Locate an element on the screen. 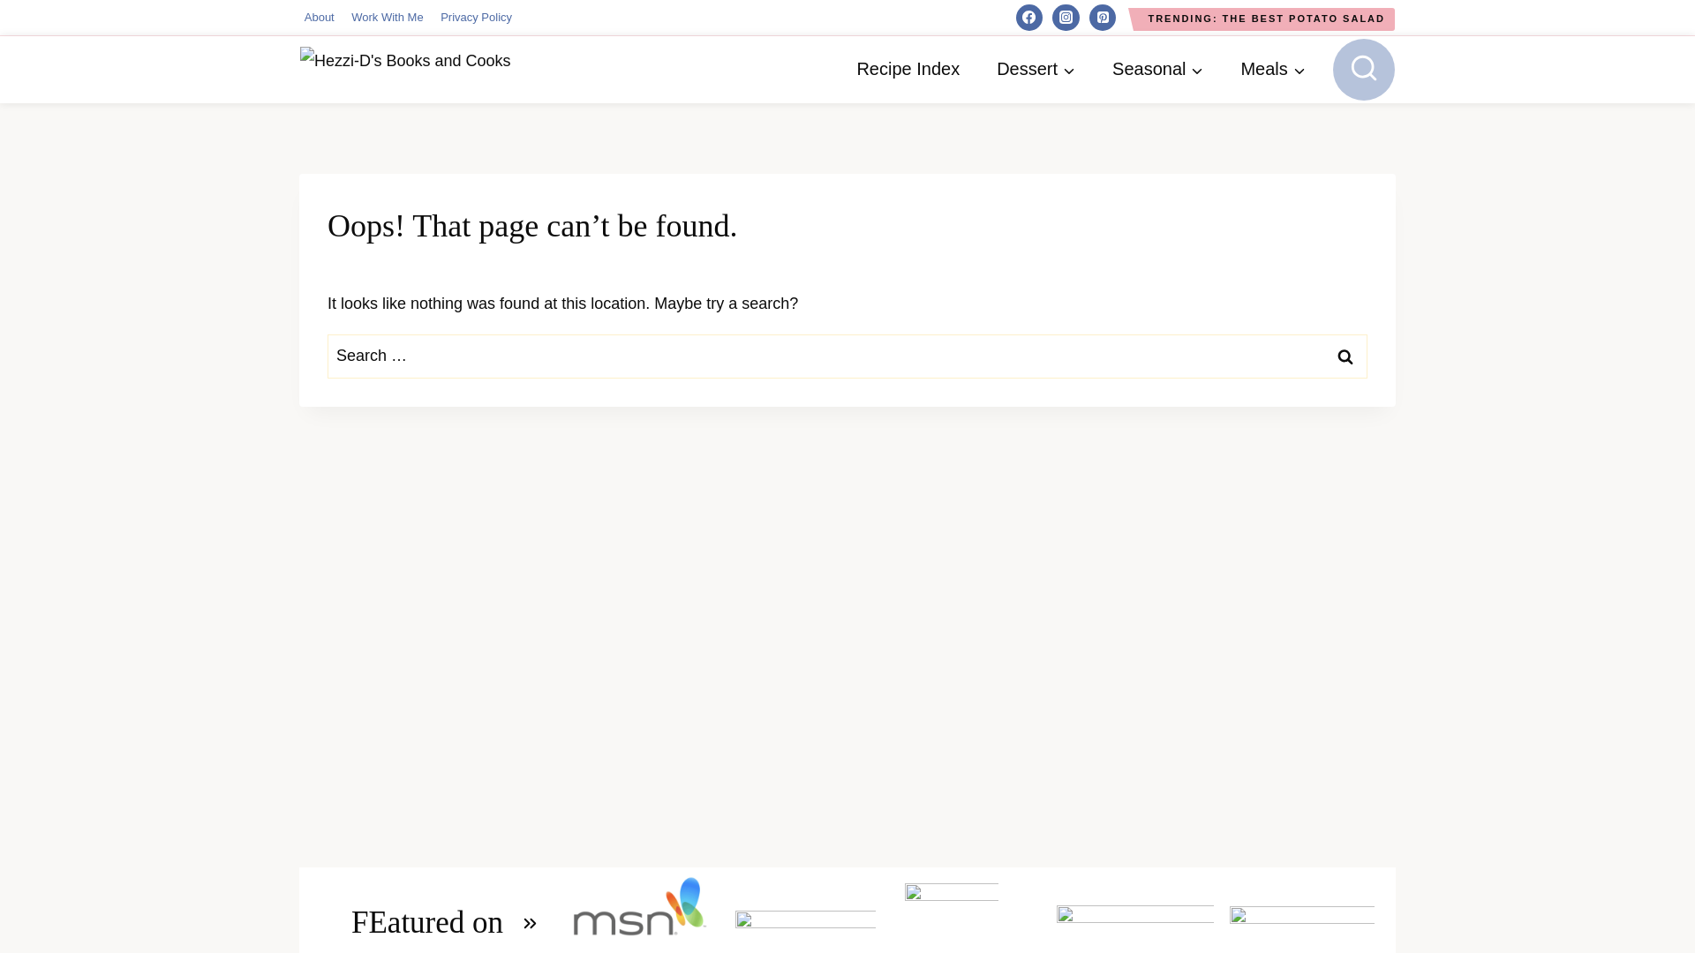 Image resolution: width=1695 pixels, height=953 pixels. Meals is located at coordinates (1273, 69).